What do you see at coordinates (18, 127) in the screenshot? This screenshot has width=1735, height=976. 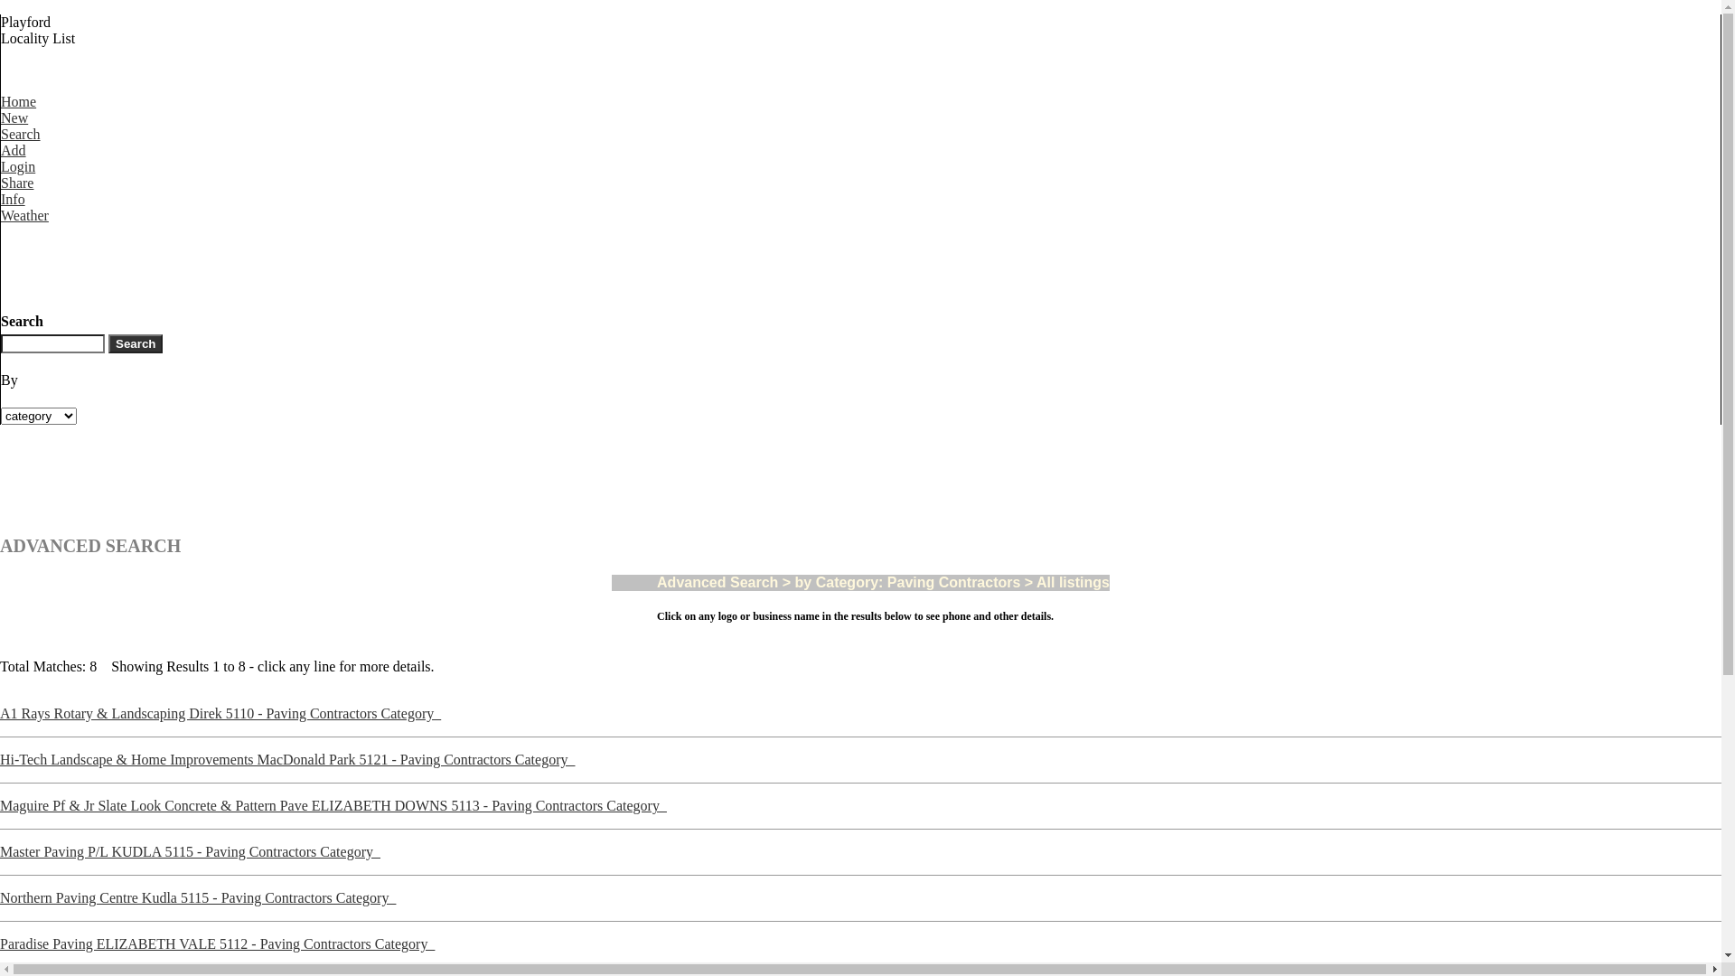 I see `New` at bounding box center [18, 127].